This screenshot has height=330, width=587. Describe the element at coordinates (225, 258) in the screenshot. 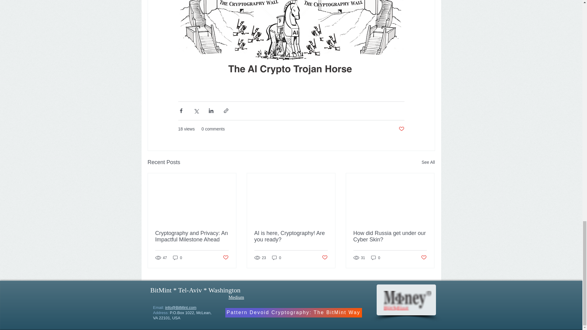

I see `Post not marked as liked` at that location.